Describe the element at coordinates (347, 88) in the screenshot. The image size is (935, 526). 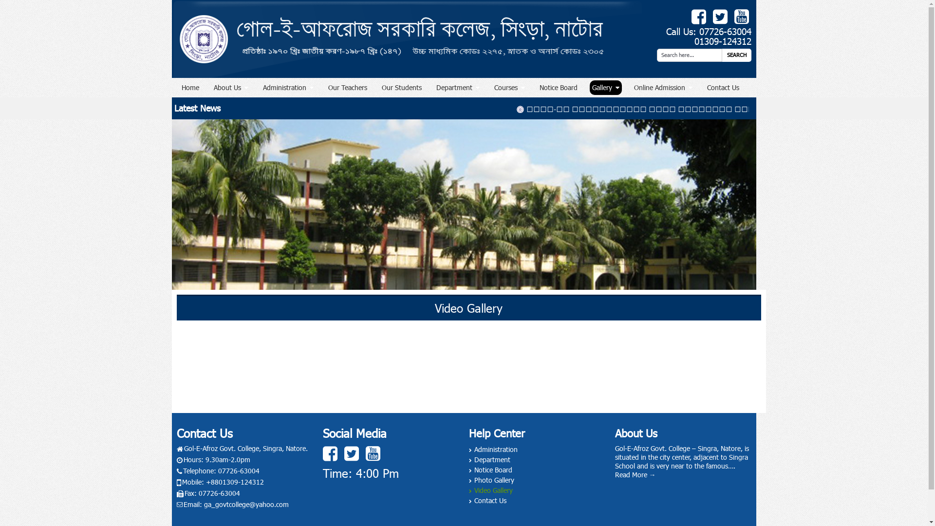
I see `Our Teachers` at that location.